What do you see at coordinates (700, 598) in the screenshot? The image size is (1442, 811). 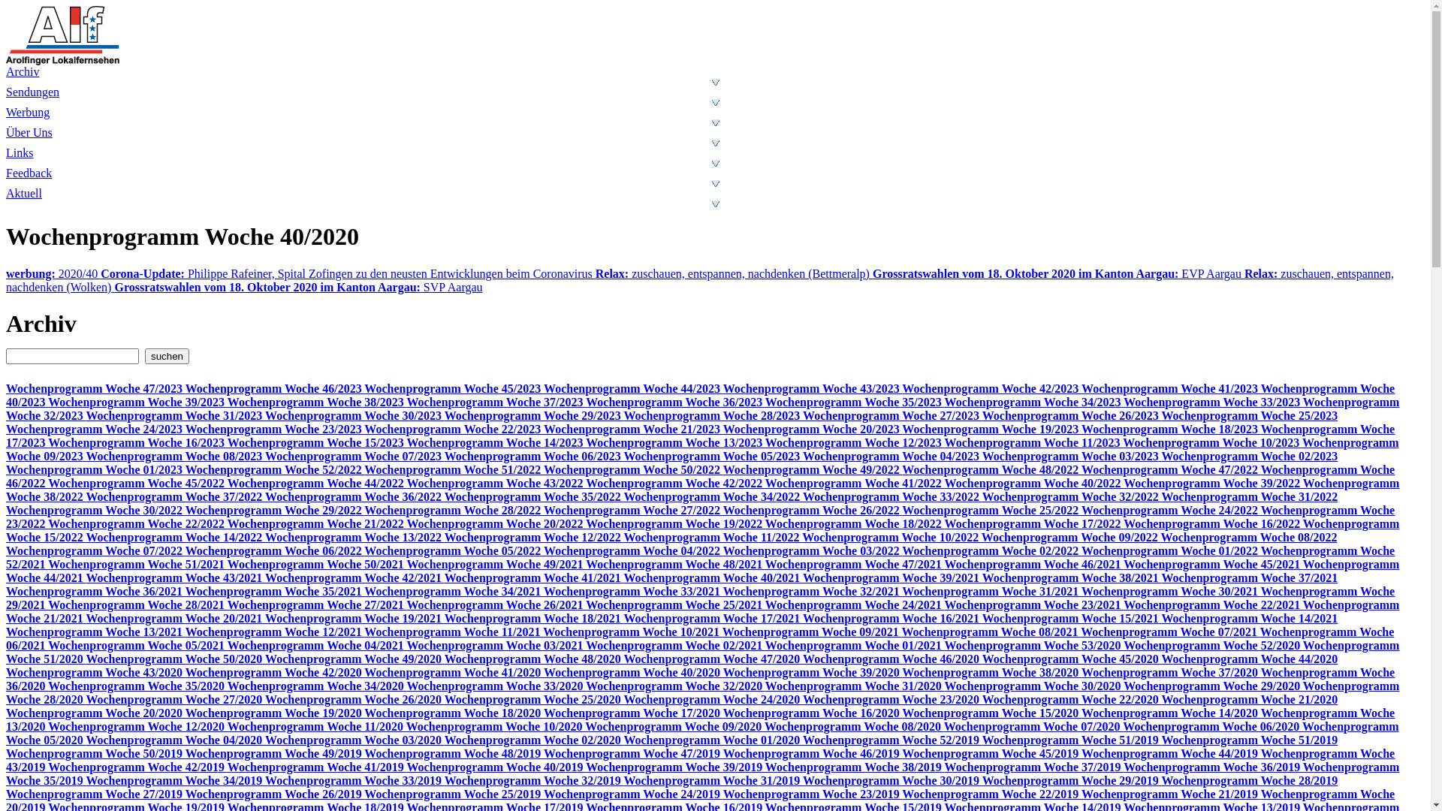 I see `Wochenprogramm Woche 29/2021` at bounding box center [700, 598].